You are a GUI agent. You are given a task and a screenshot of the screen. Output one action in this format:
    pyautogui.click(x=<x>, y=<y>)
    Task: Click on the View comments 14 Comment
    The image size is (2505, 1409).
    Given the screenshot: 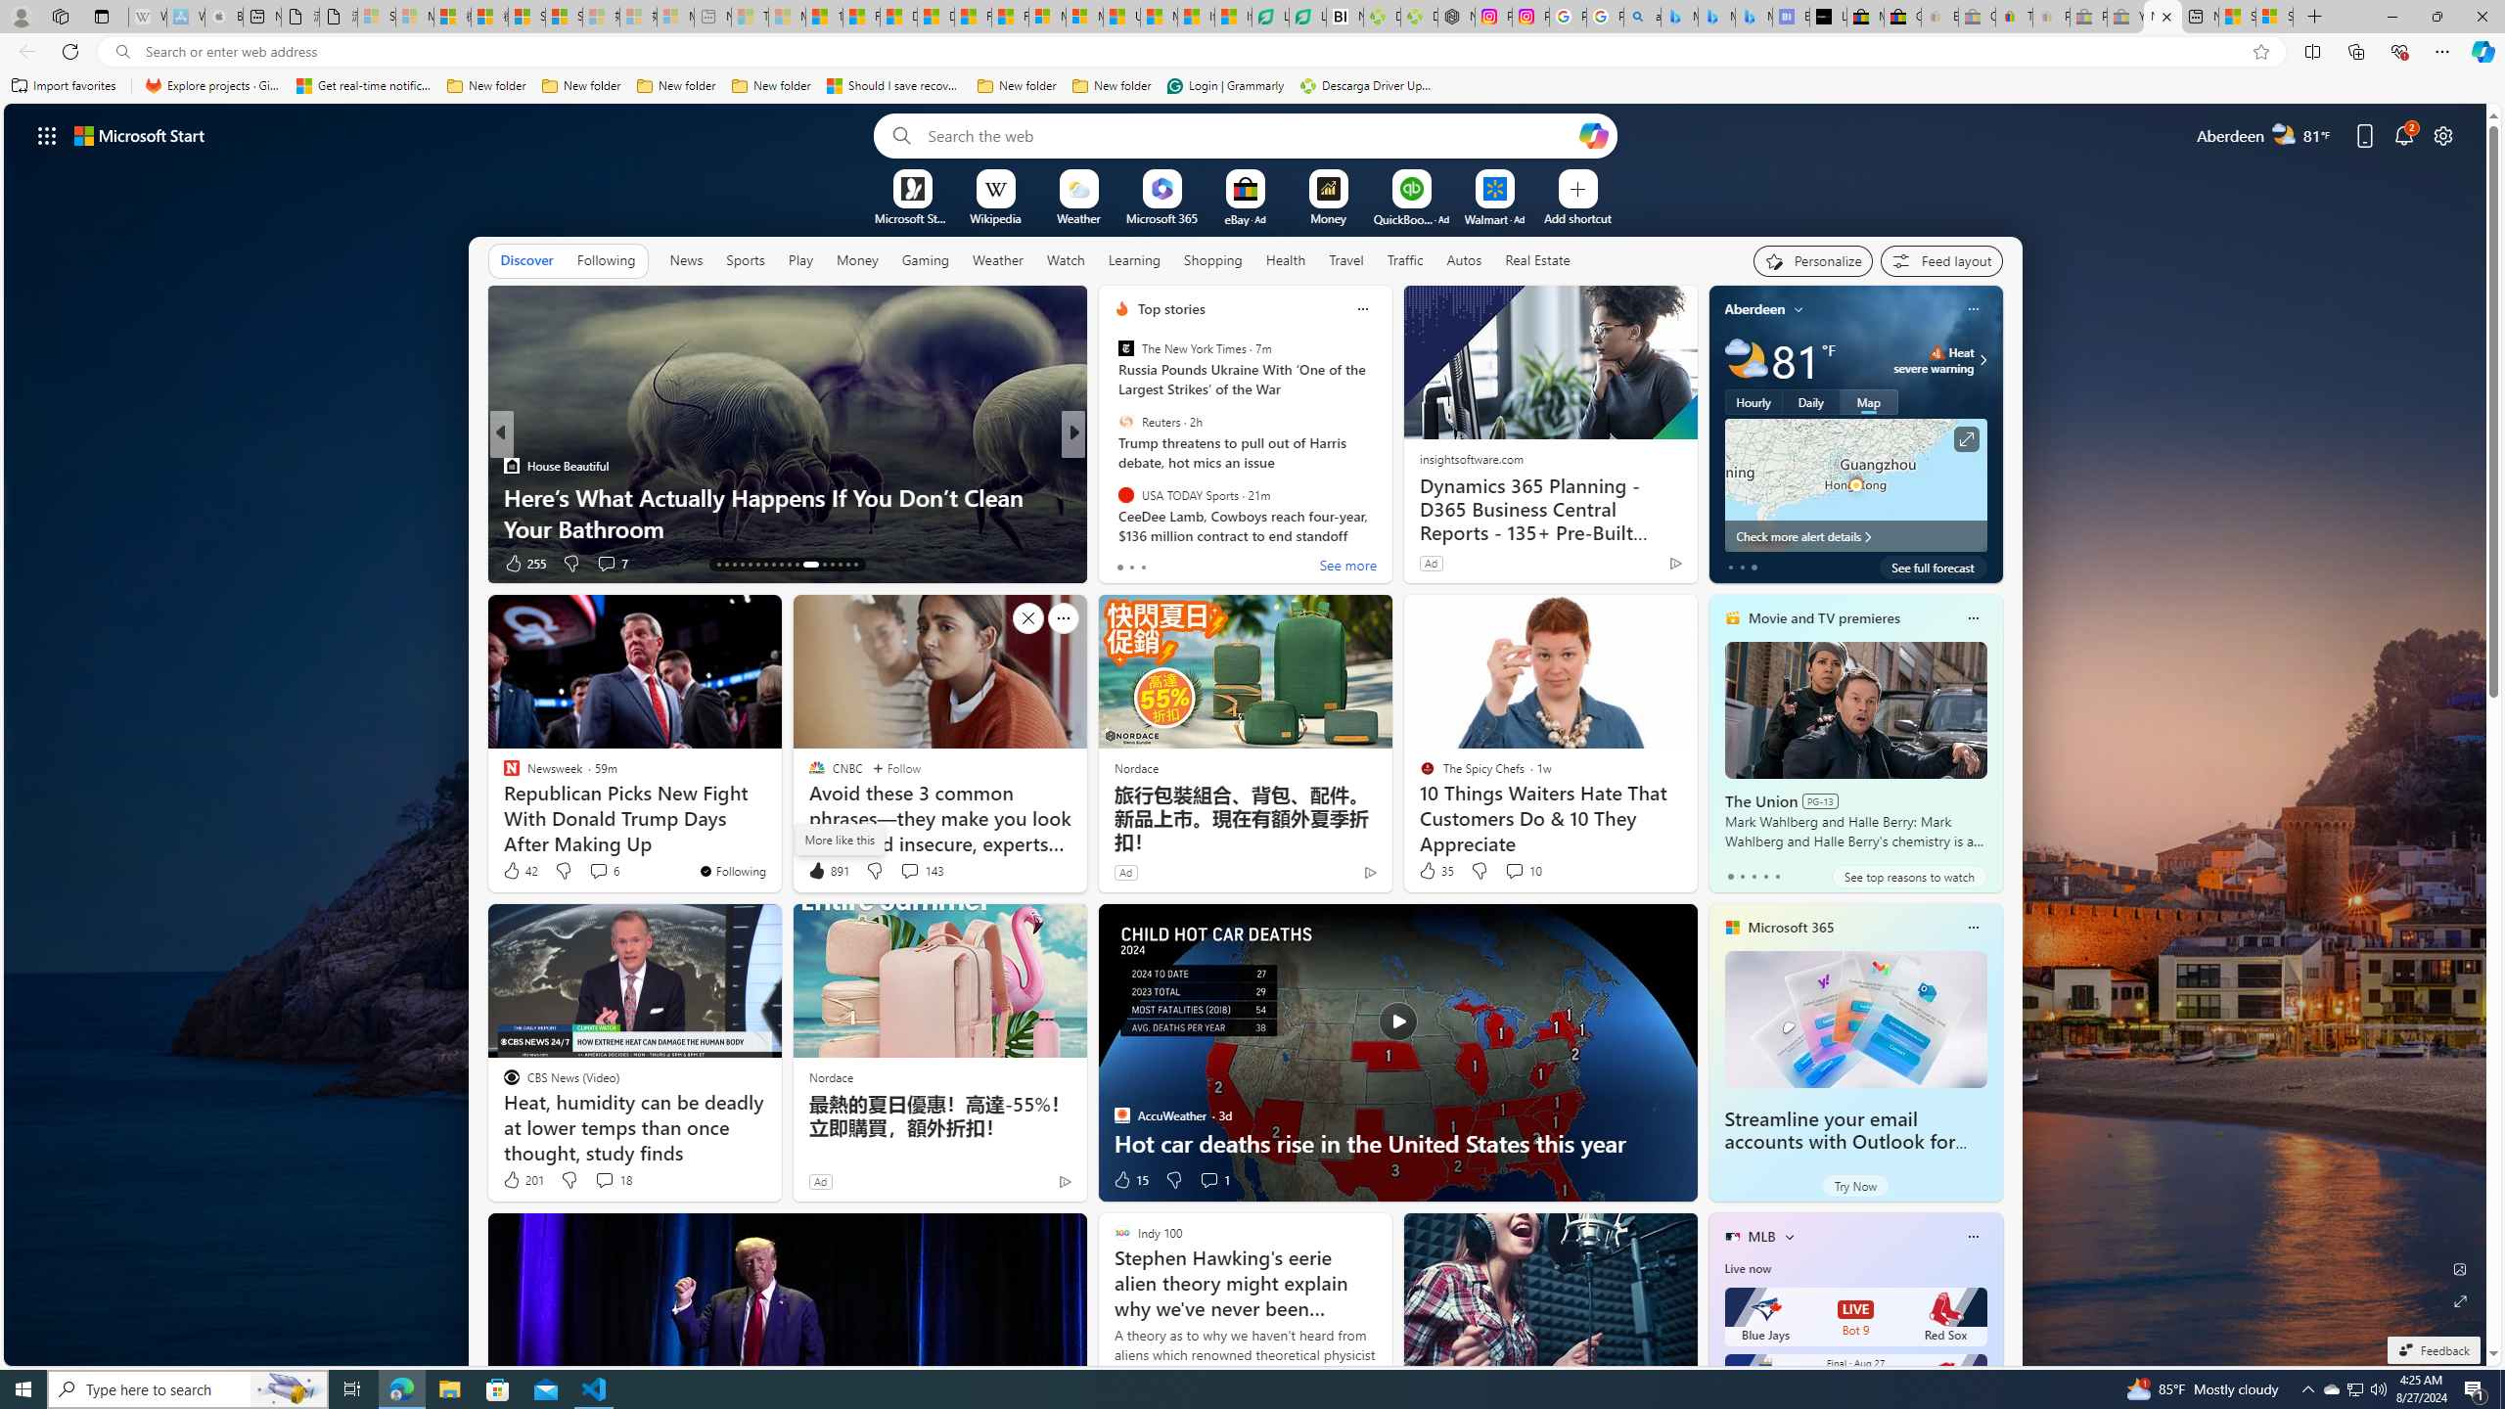 What is the action you would take?
    pyautogui.click(x=12, y=563)
    